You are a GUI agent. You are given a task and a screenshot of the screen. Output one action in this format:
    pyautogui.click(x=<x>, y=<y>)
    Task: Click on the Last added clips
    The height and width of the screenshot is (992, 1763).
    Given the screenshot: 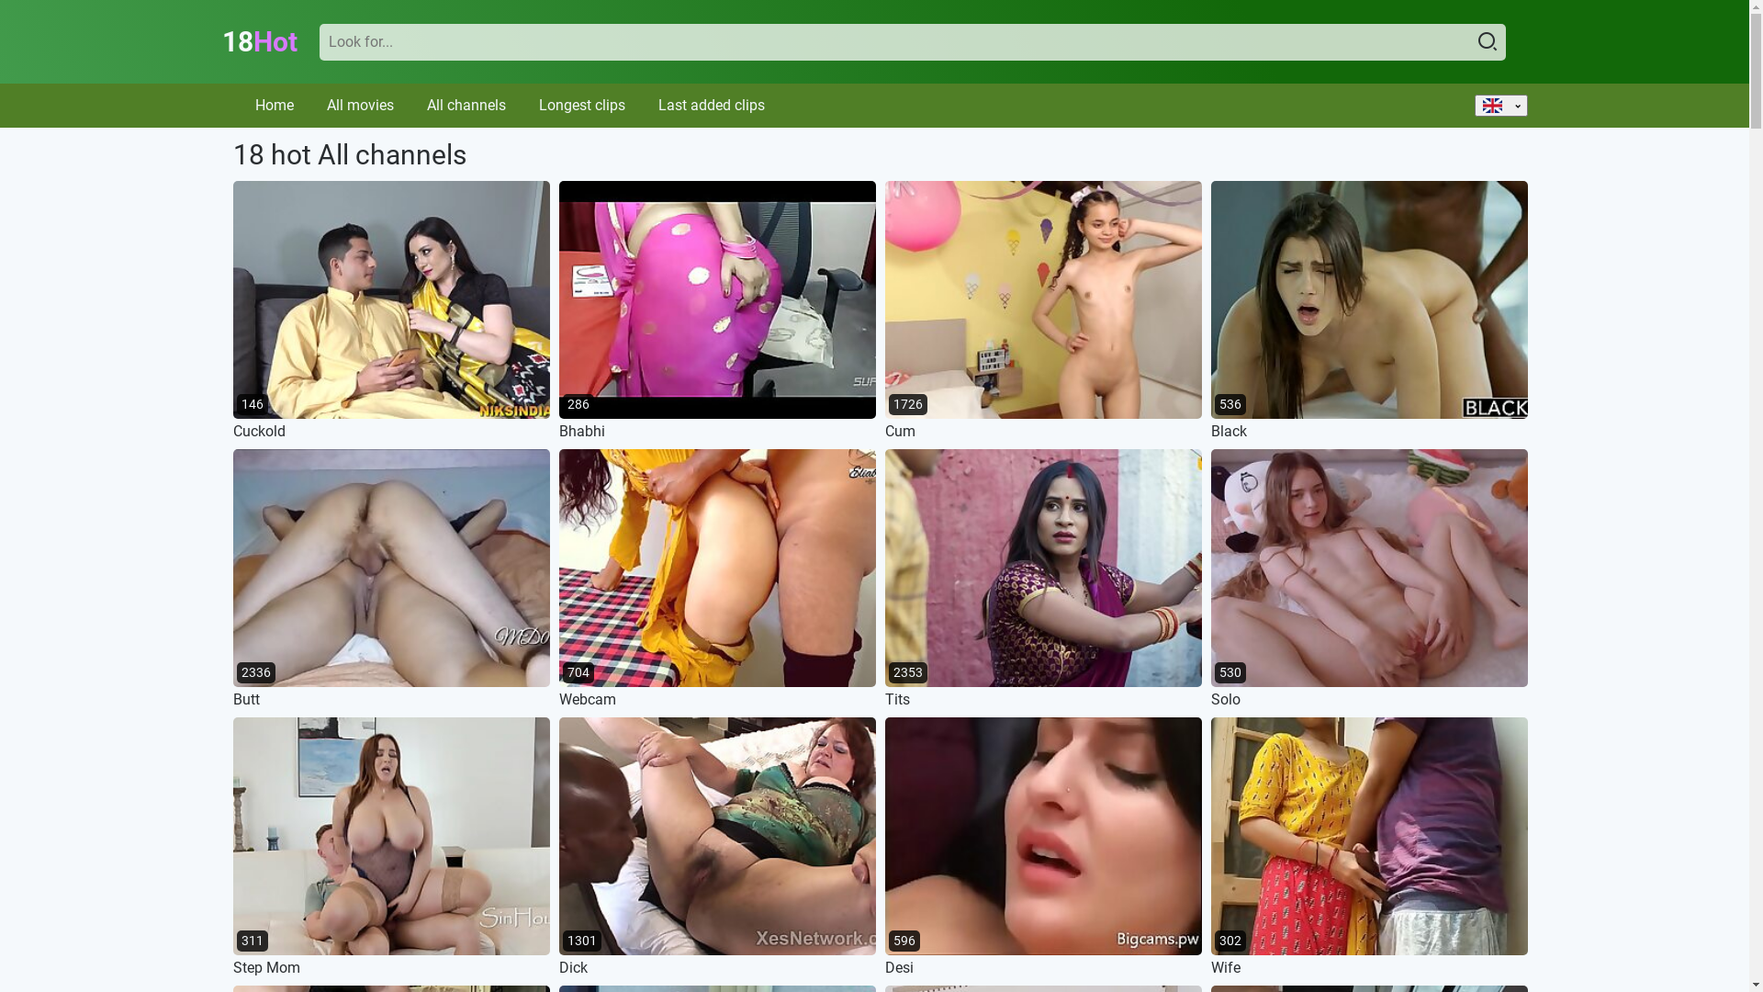 What is the action you would take?
    pyautogui.click(x=711, y=105)
    